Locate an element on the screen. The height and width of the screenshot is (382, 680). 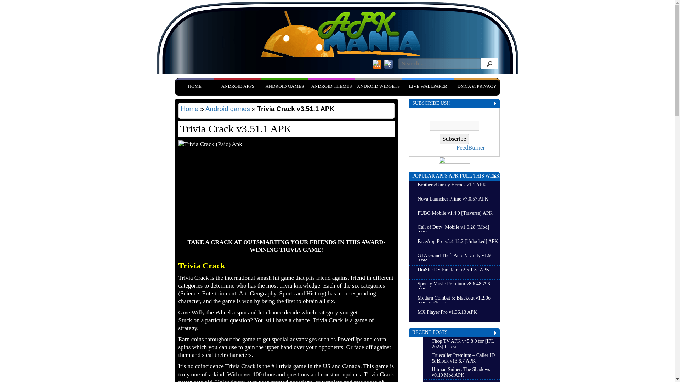
DraStic DS Emulator r2.5.1.3a APK is located at coordinates (458, 271).